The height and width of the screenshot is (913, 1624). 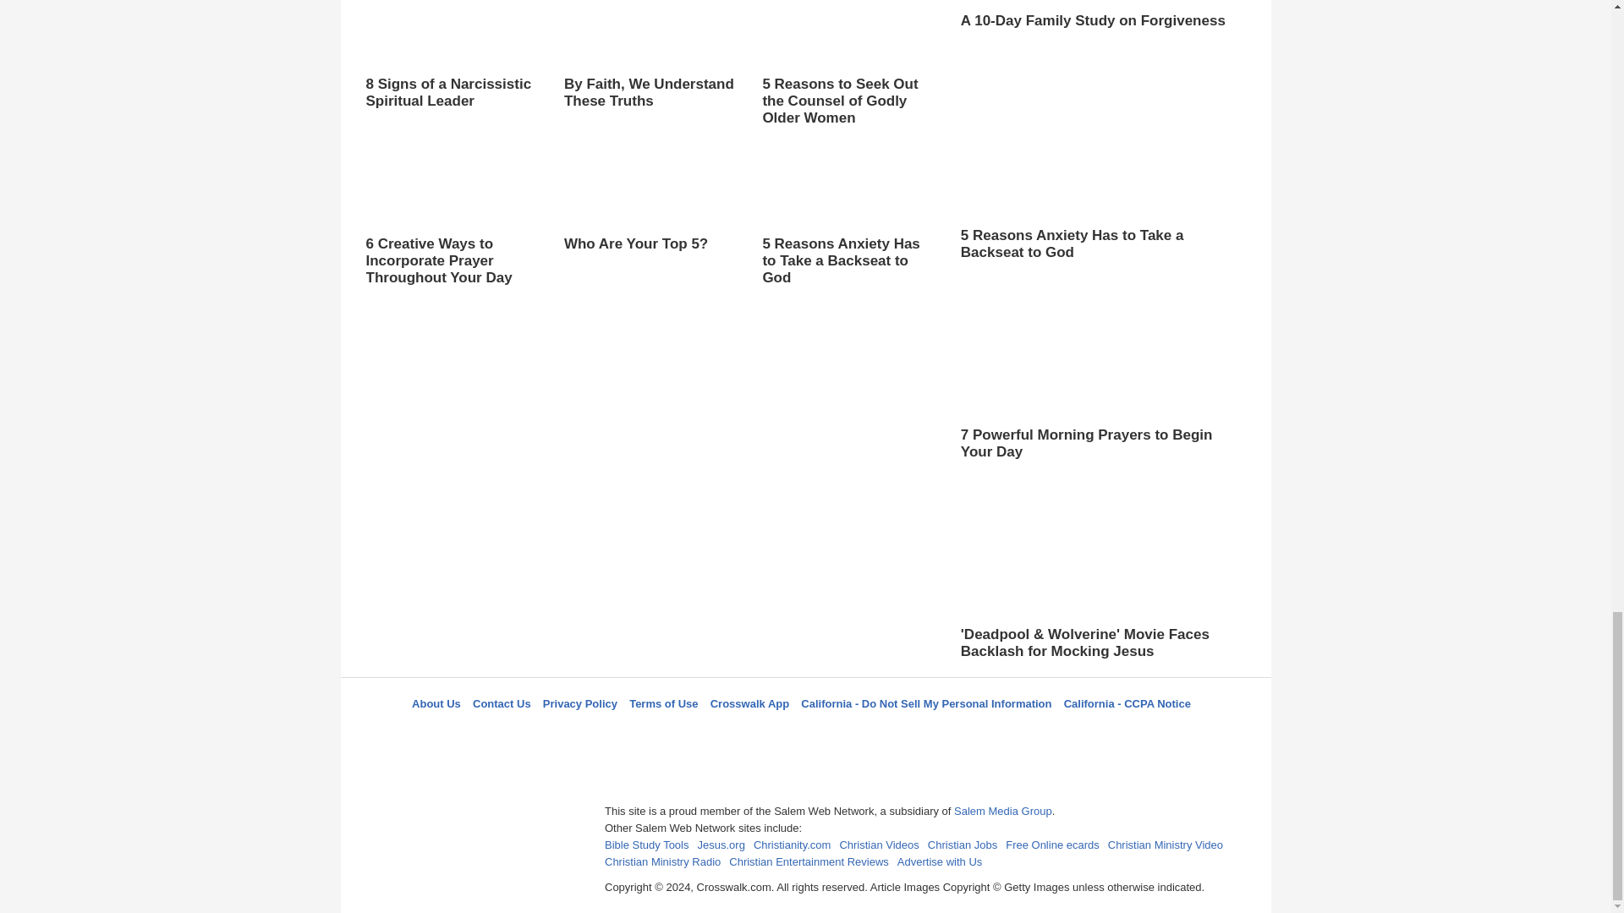 What do you see at coordinates (720, 734) in the screenshot?
I see `Facebook` at bounding box center [720, 734].